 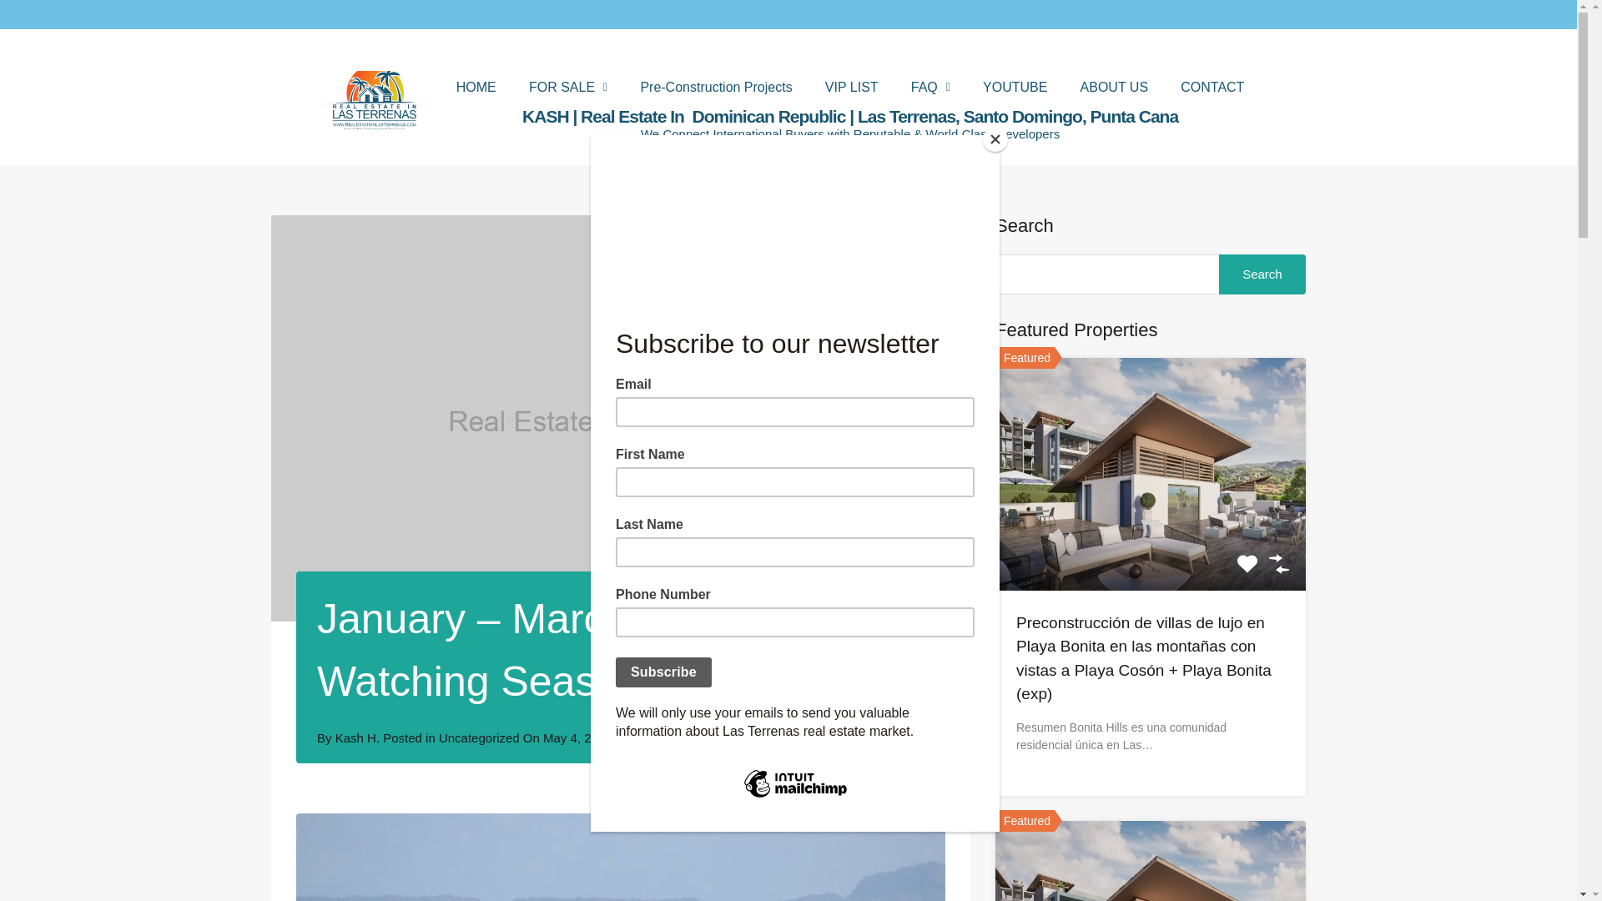 I want to click on HOME, so click(x=476, y=88).